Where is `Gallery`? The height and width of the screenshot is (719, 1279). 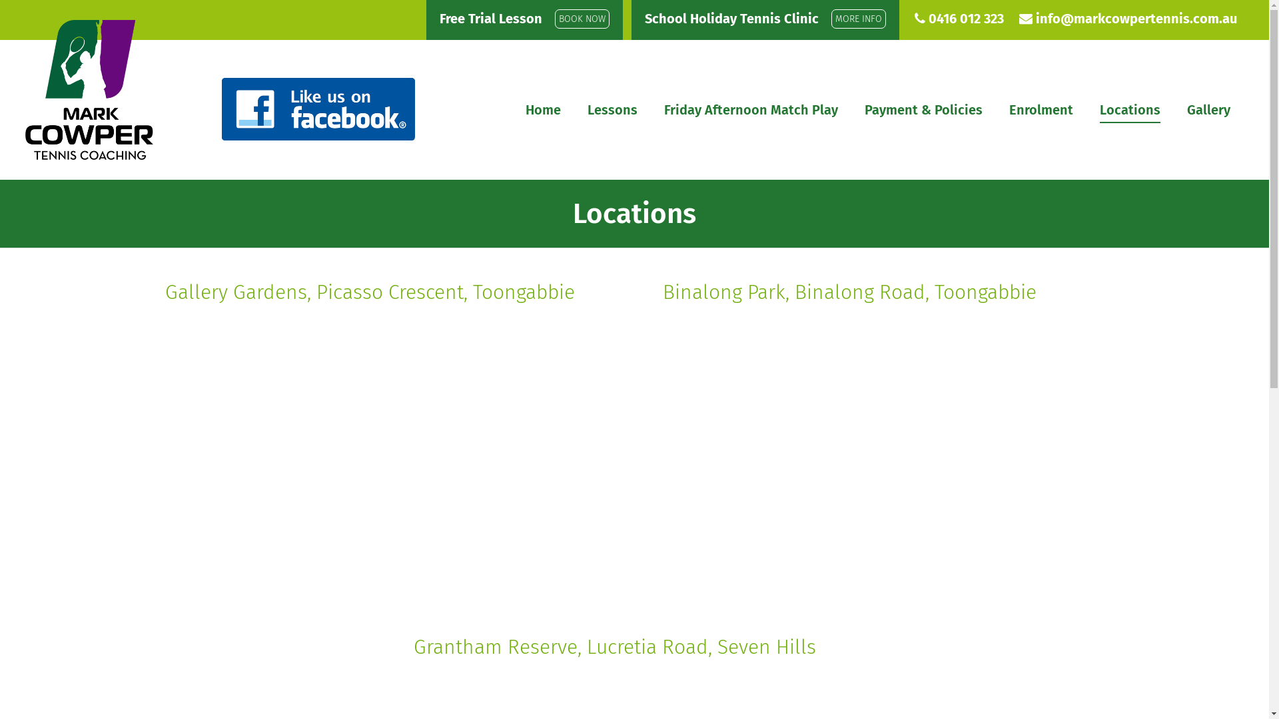
Gallery is located at coordinates (1208, 110).